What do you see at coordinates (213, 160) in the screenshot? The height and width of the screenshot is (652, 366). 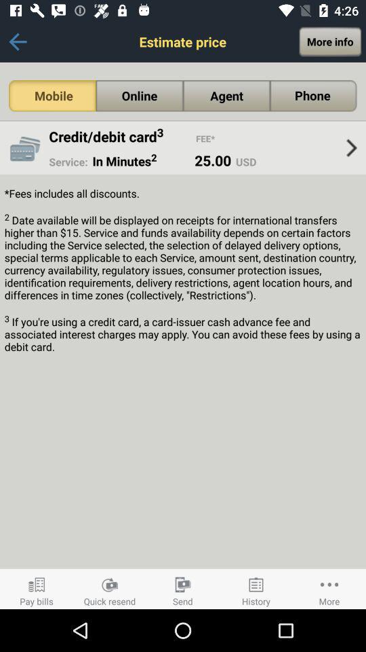 I see `turn on app to the right of the in minutes2 item` at bounding box center [213, 160].